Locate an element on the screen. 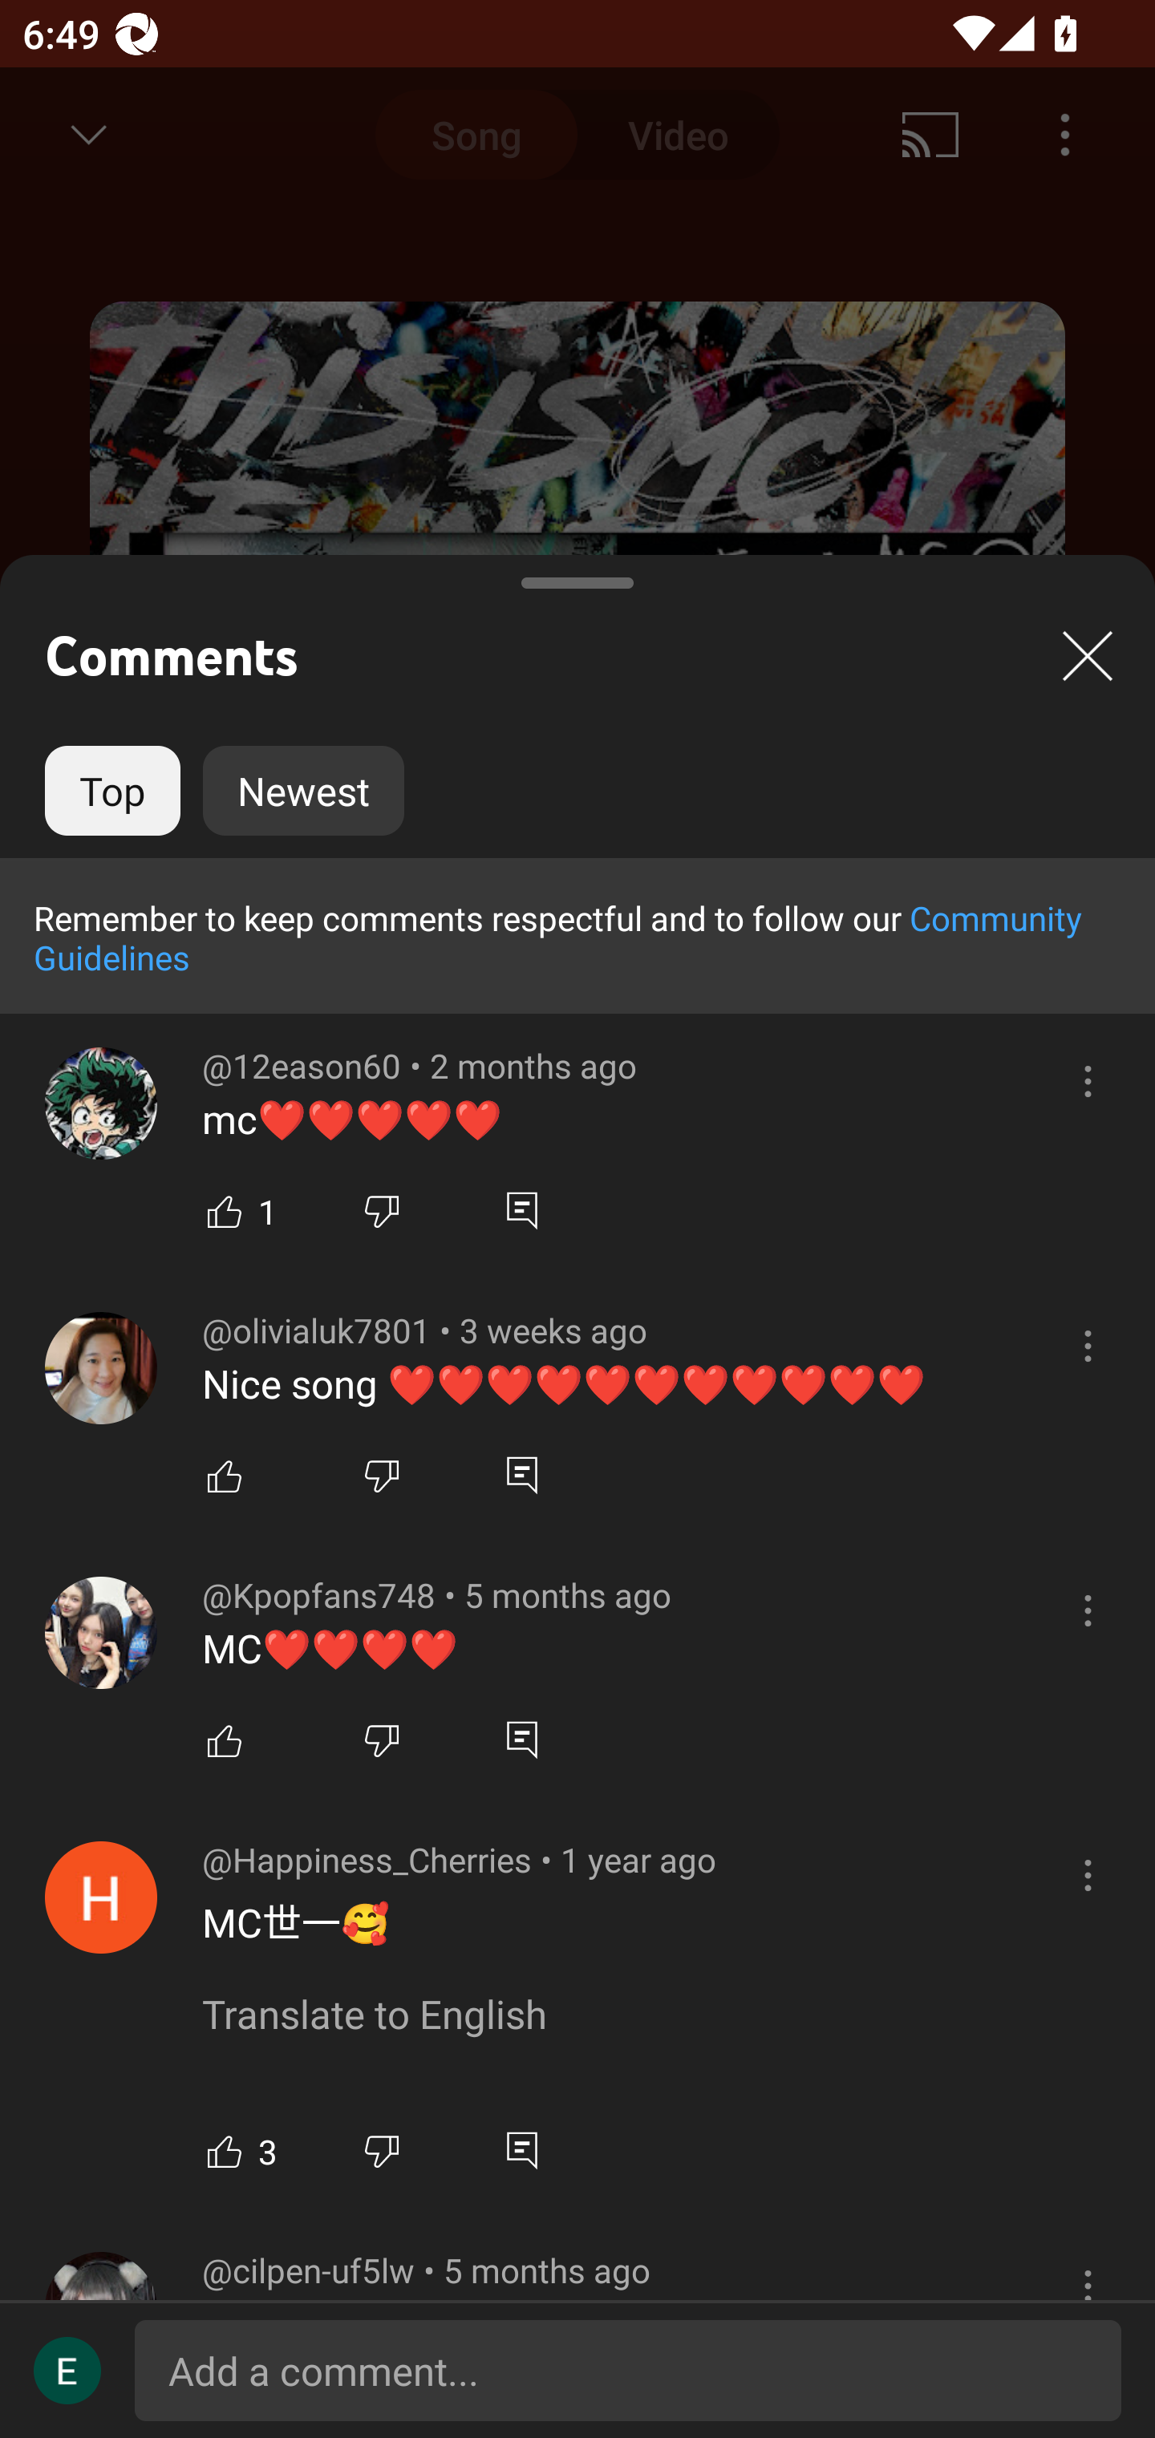 The height and width of the screenshot is (2438, 1155). Dislike this comment is located at coordinates (382, 2151).